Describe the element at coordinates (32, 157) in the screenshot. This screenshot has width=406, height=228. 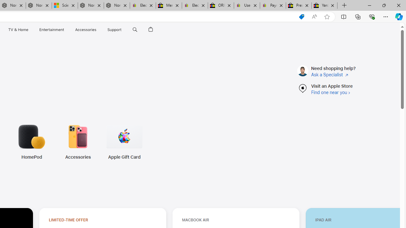
I see `HomePod` at that location.